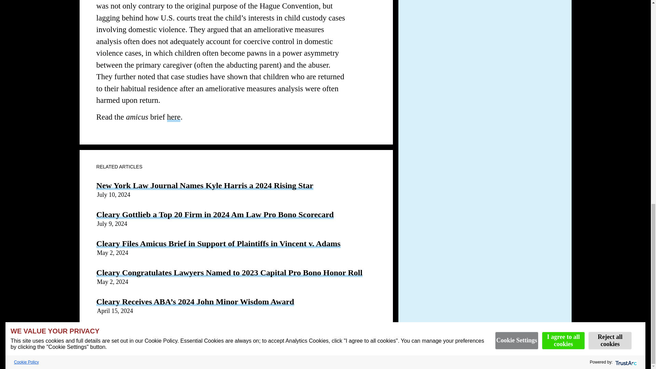 The image size is (656, 369). I want to click on Contact Us, so click(294, 339).